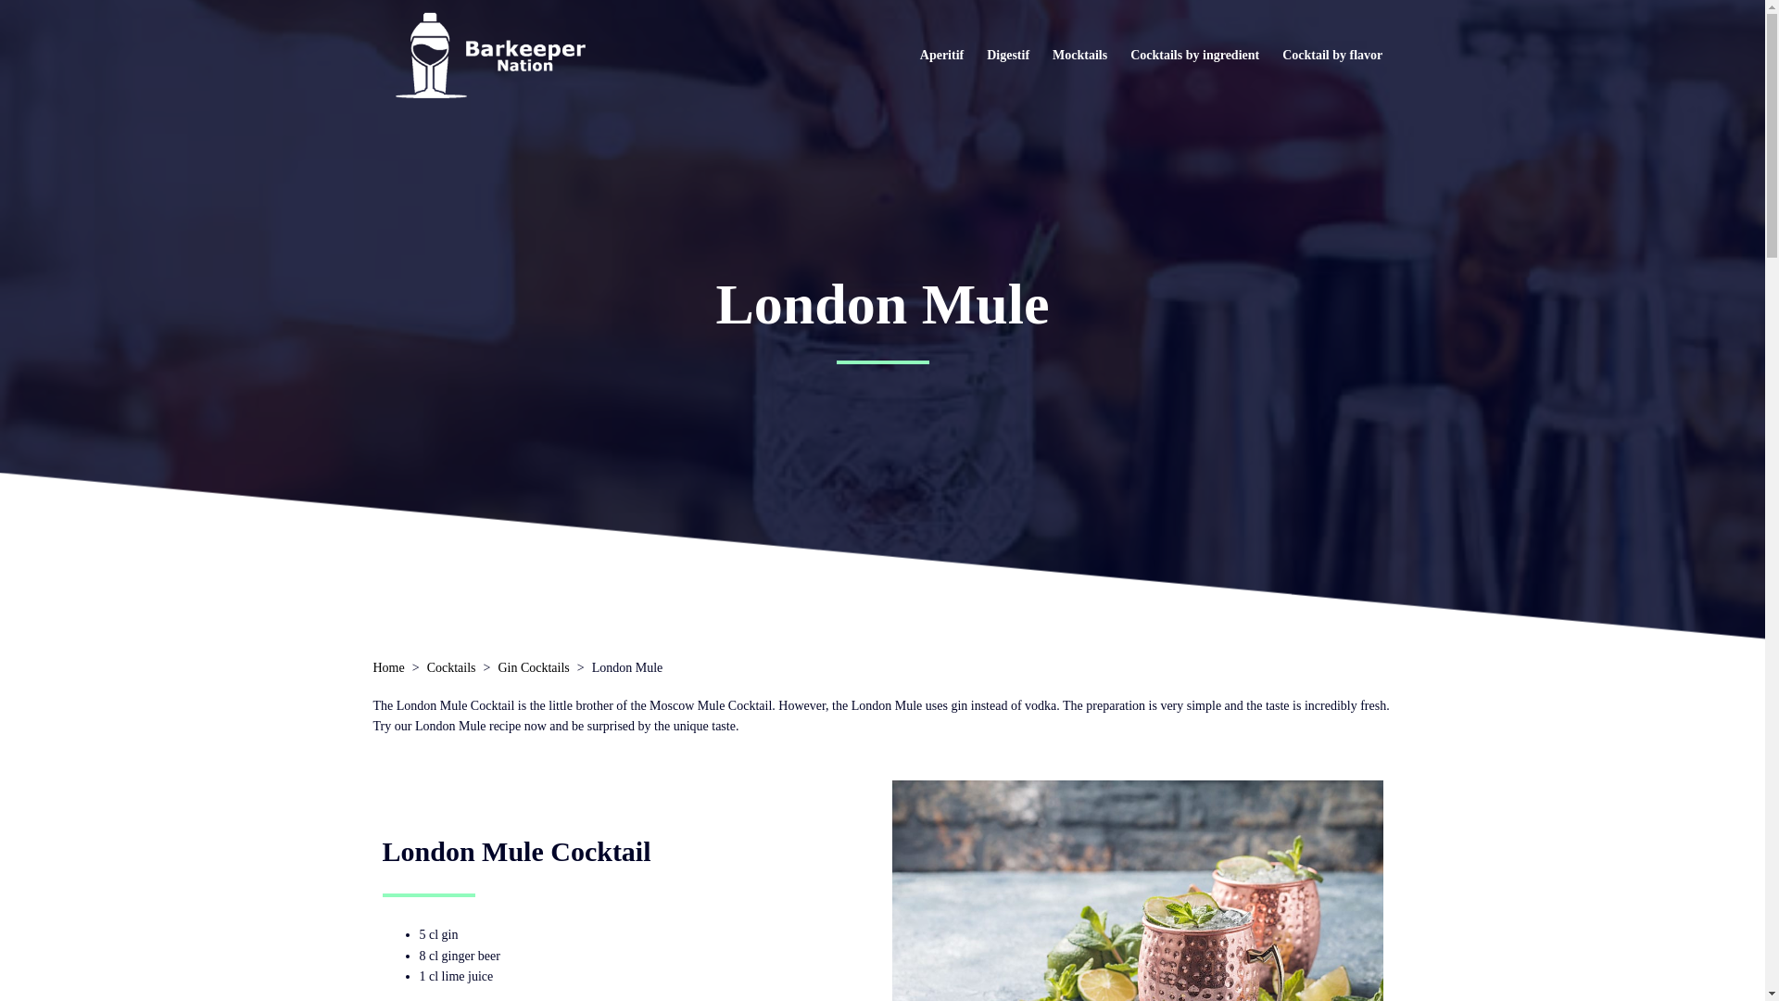  What do you see at coordinates (1079, 54) in the screenshot?
I see `Mocktails` at bounding box center [1079, 54].